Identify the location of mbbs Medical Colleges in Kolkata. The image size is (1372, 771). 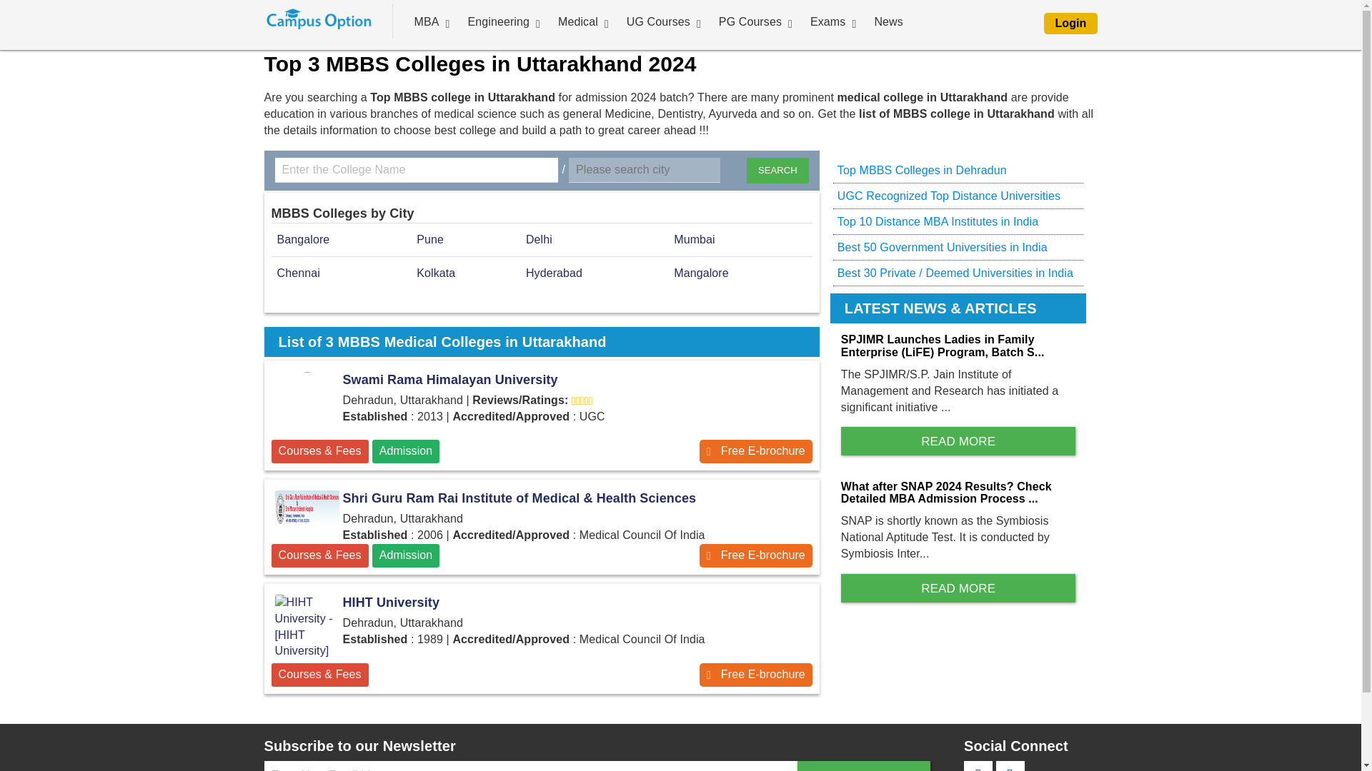
(436, 273).